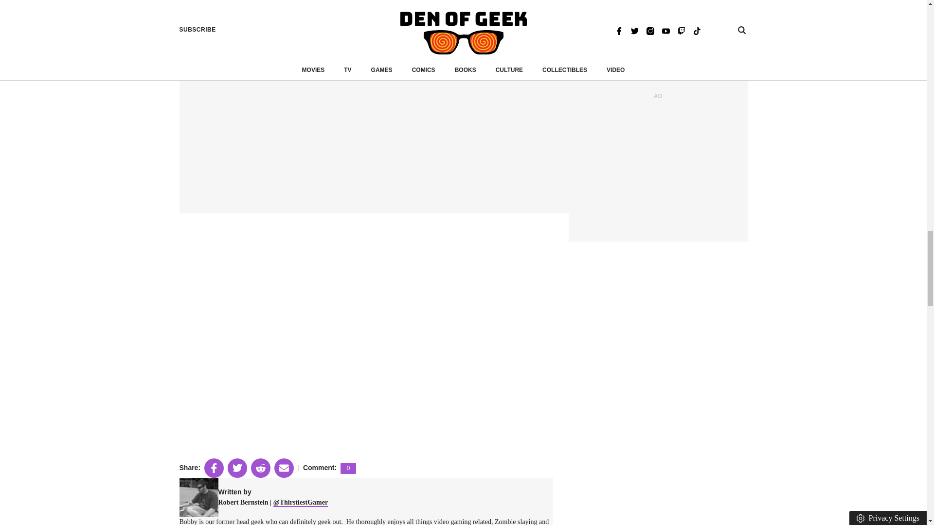 The height and width of the screenshot is (525, 934). What do you see at coordinates (326, 27) in the screenshot?
I see `Twitter` at bounding box center [326, 27].